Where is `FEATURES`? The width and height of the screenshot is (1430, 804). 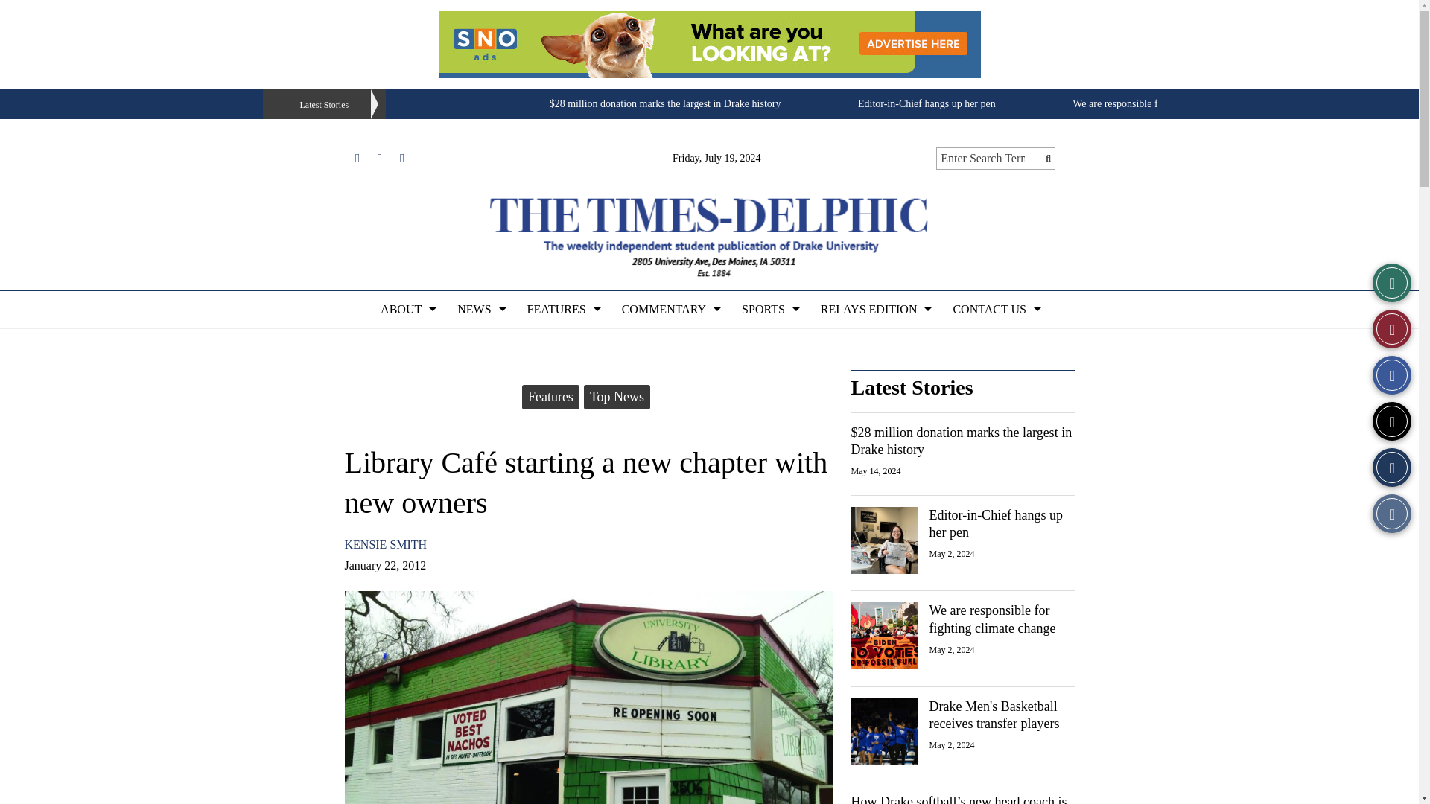 FEATURES is located at coordinates (562, 309).